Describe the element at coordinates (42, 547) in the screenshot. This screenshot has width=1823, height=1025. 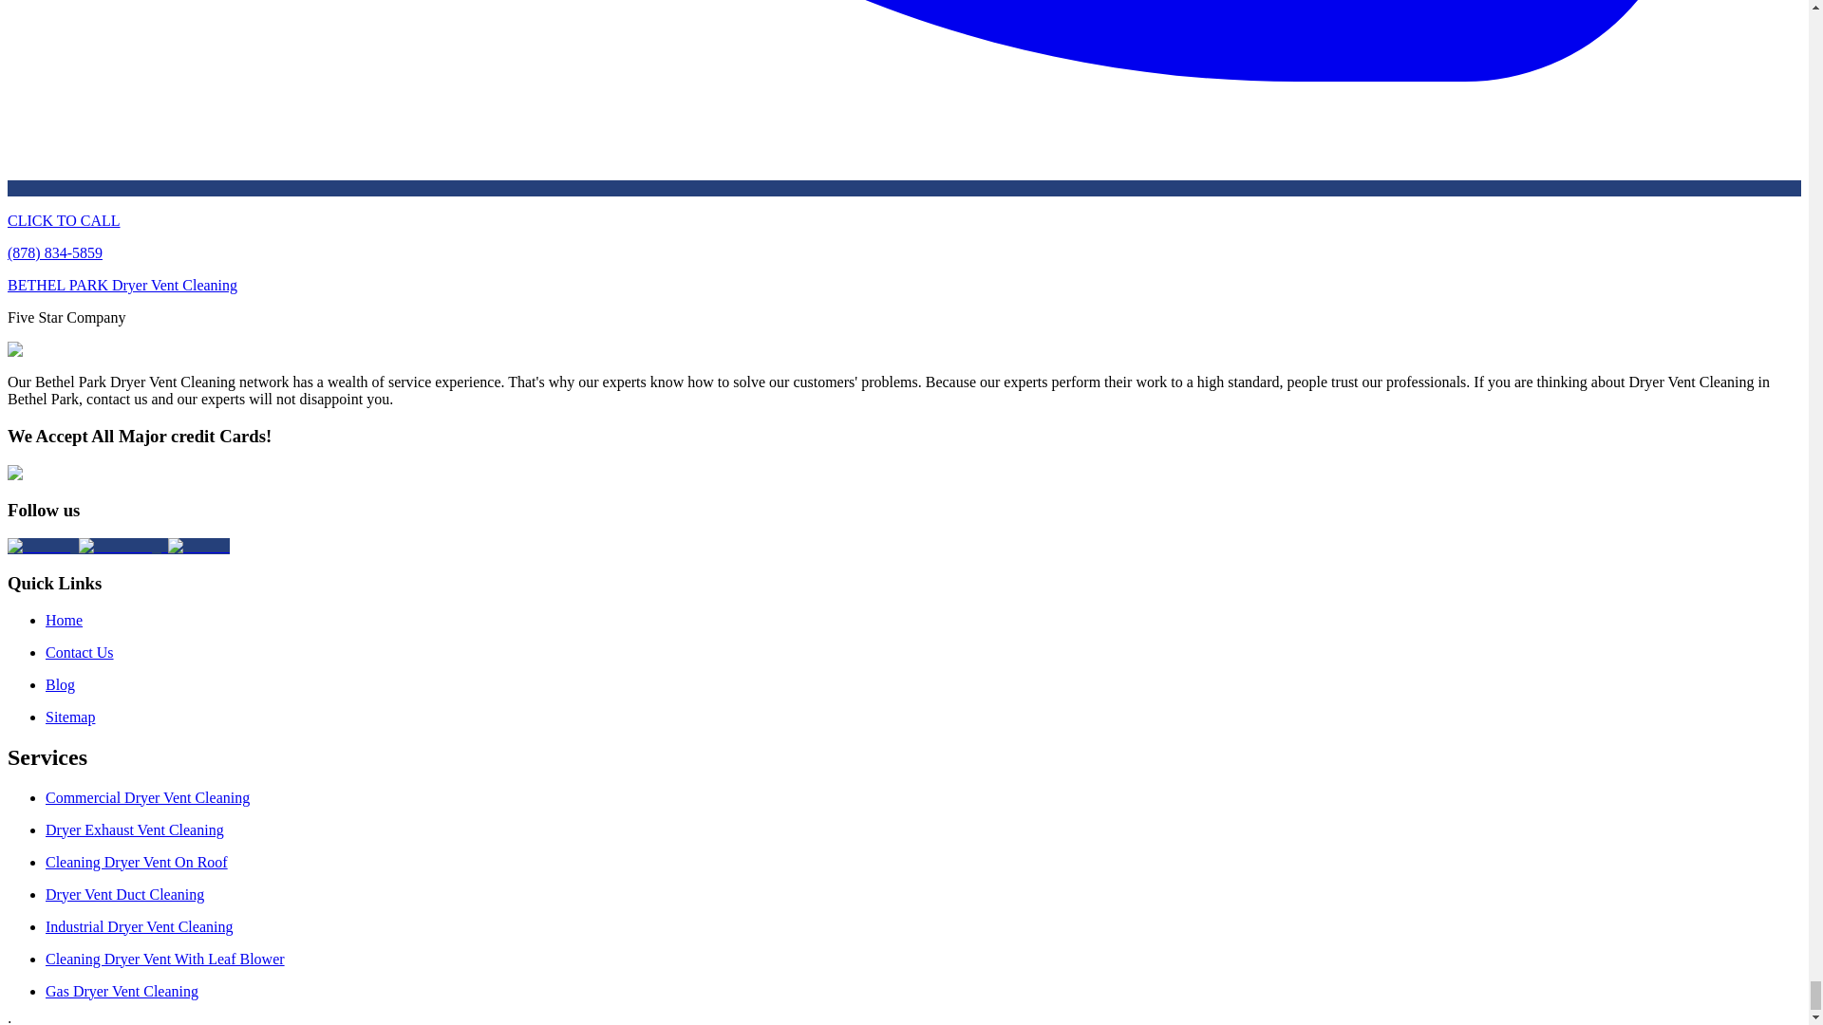
I see `Instagram` at that location.